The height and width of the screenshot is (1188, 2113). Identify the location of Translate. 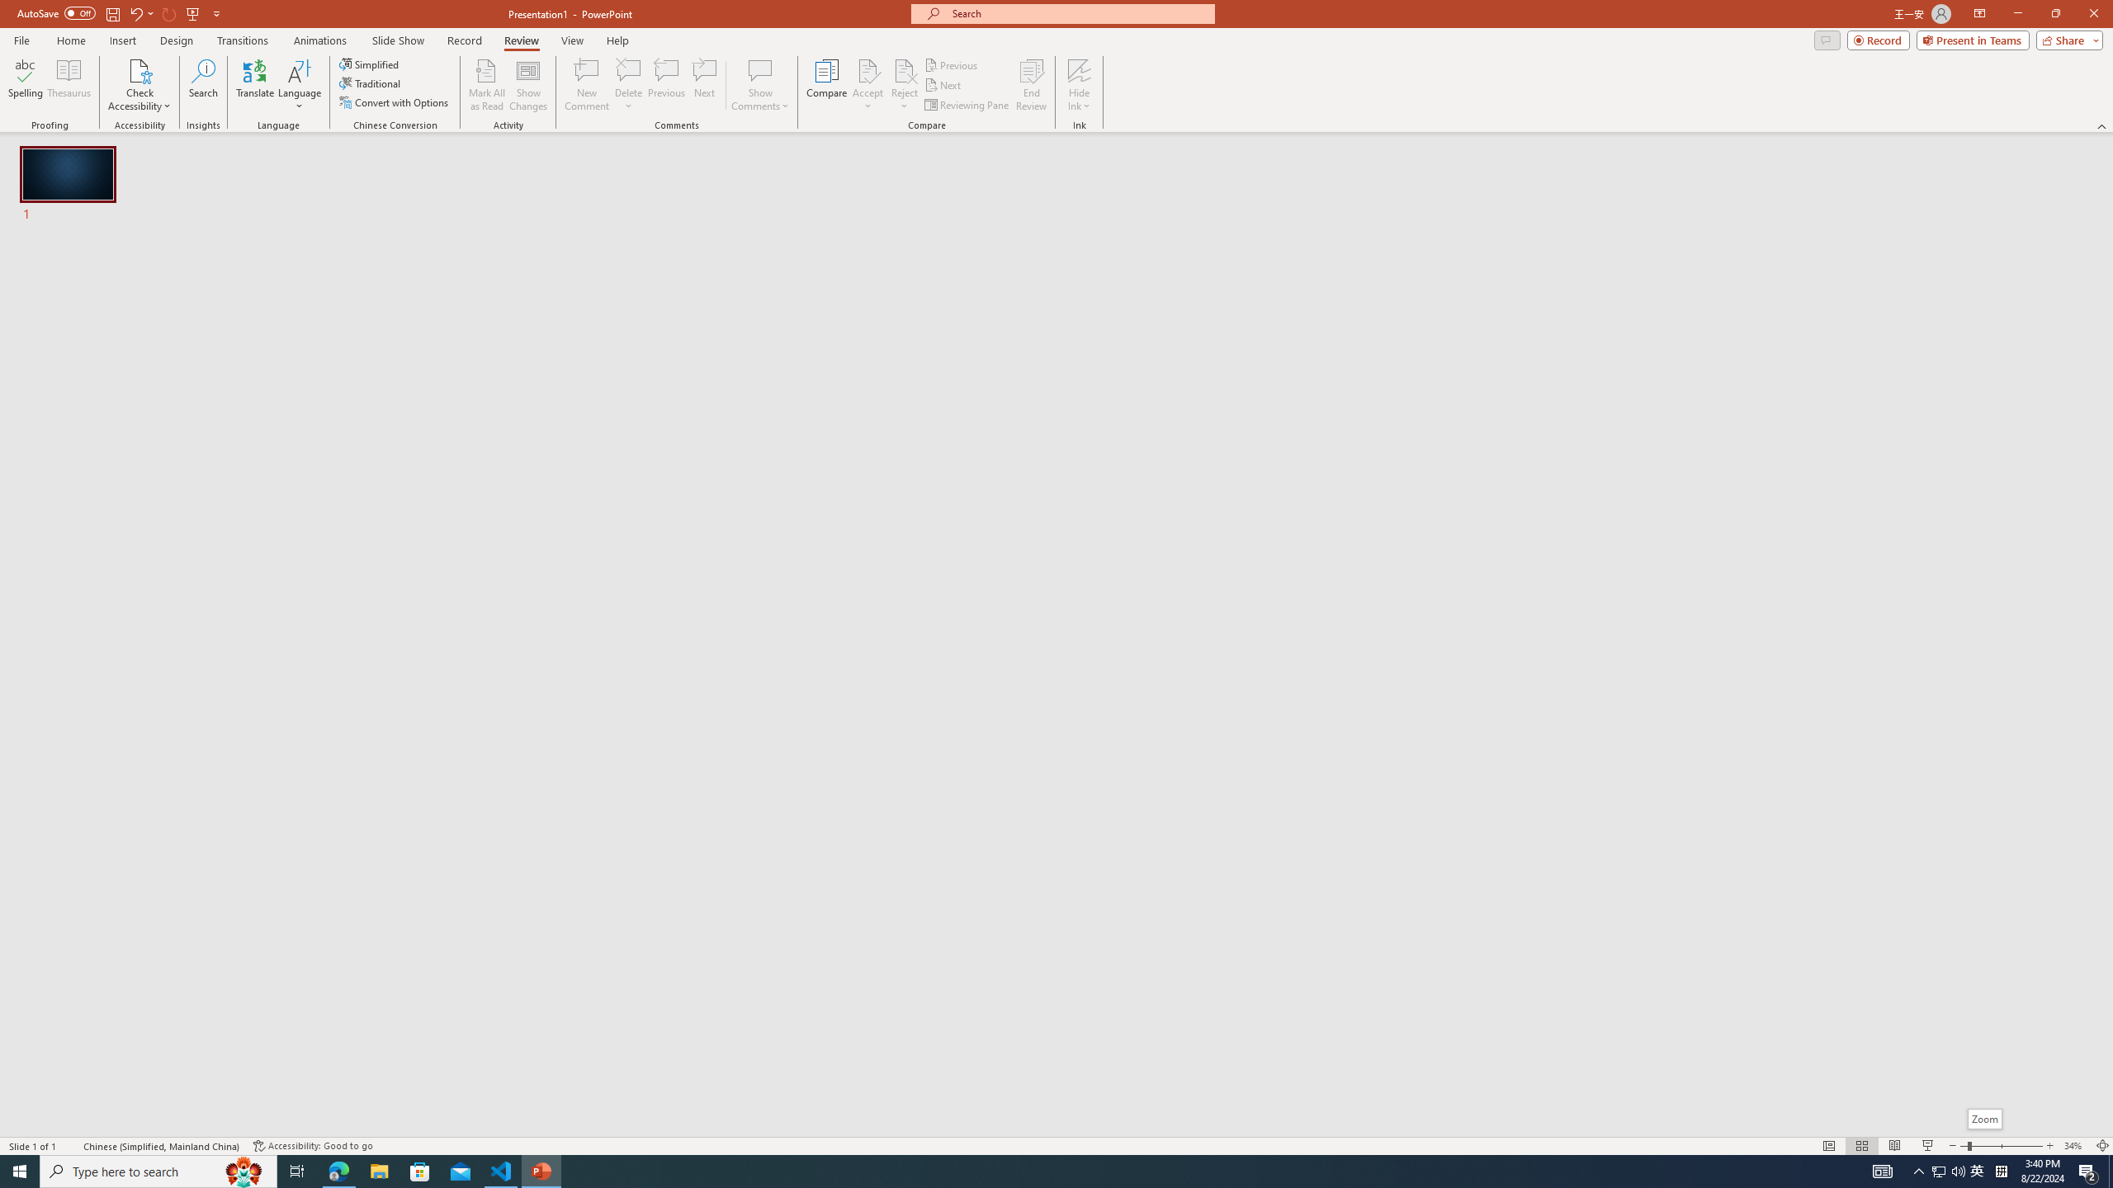
(256, 85).